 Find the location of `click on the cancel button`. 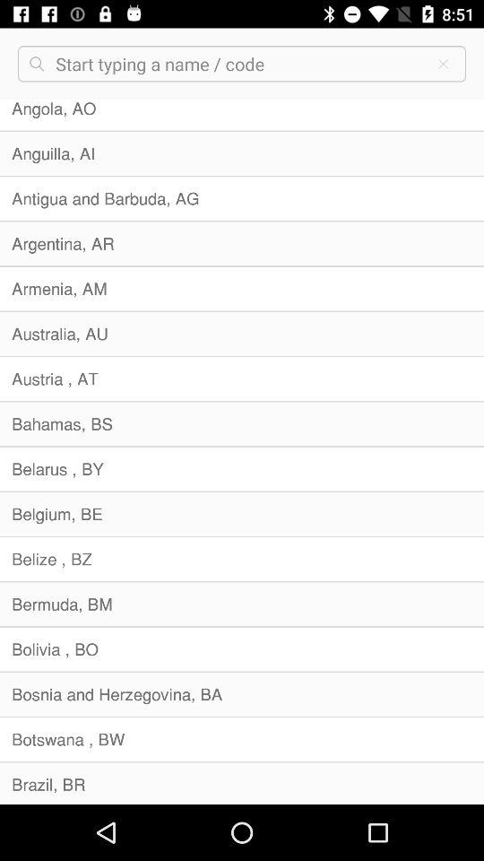

click on the cancel button is located at coordinates (443, 63).